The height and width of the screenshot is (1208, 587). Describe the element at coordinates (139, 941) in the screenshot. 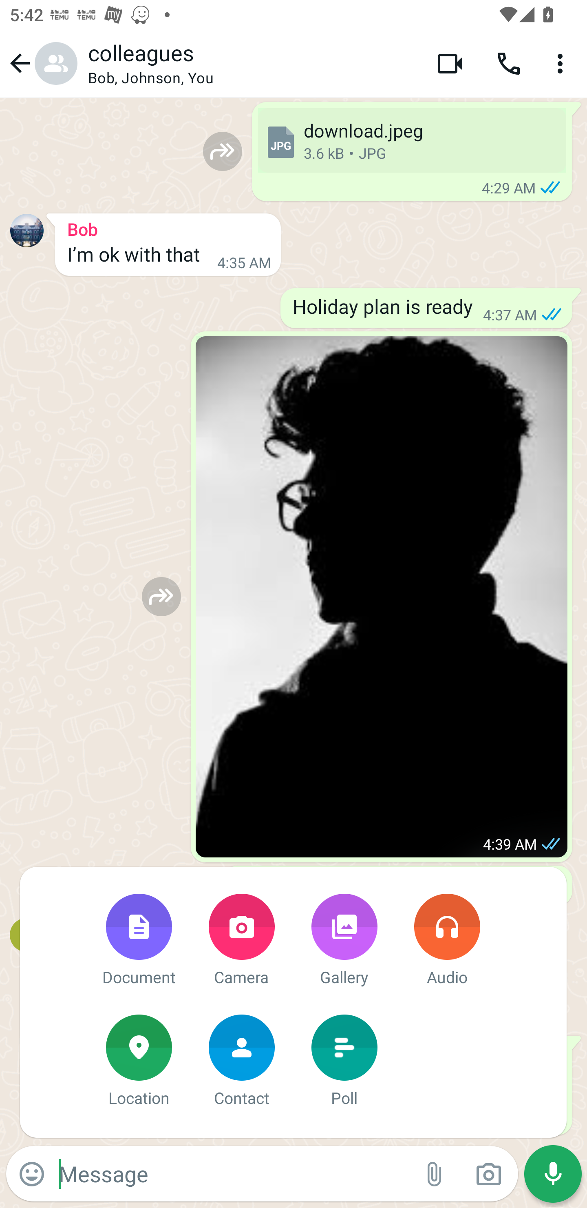

I see `Document` at that location.